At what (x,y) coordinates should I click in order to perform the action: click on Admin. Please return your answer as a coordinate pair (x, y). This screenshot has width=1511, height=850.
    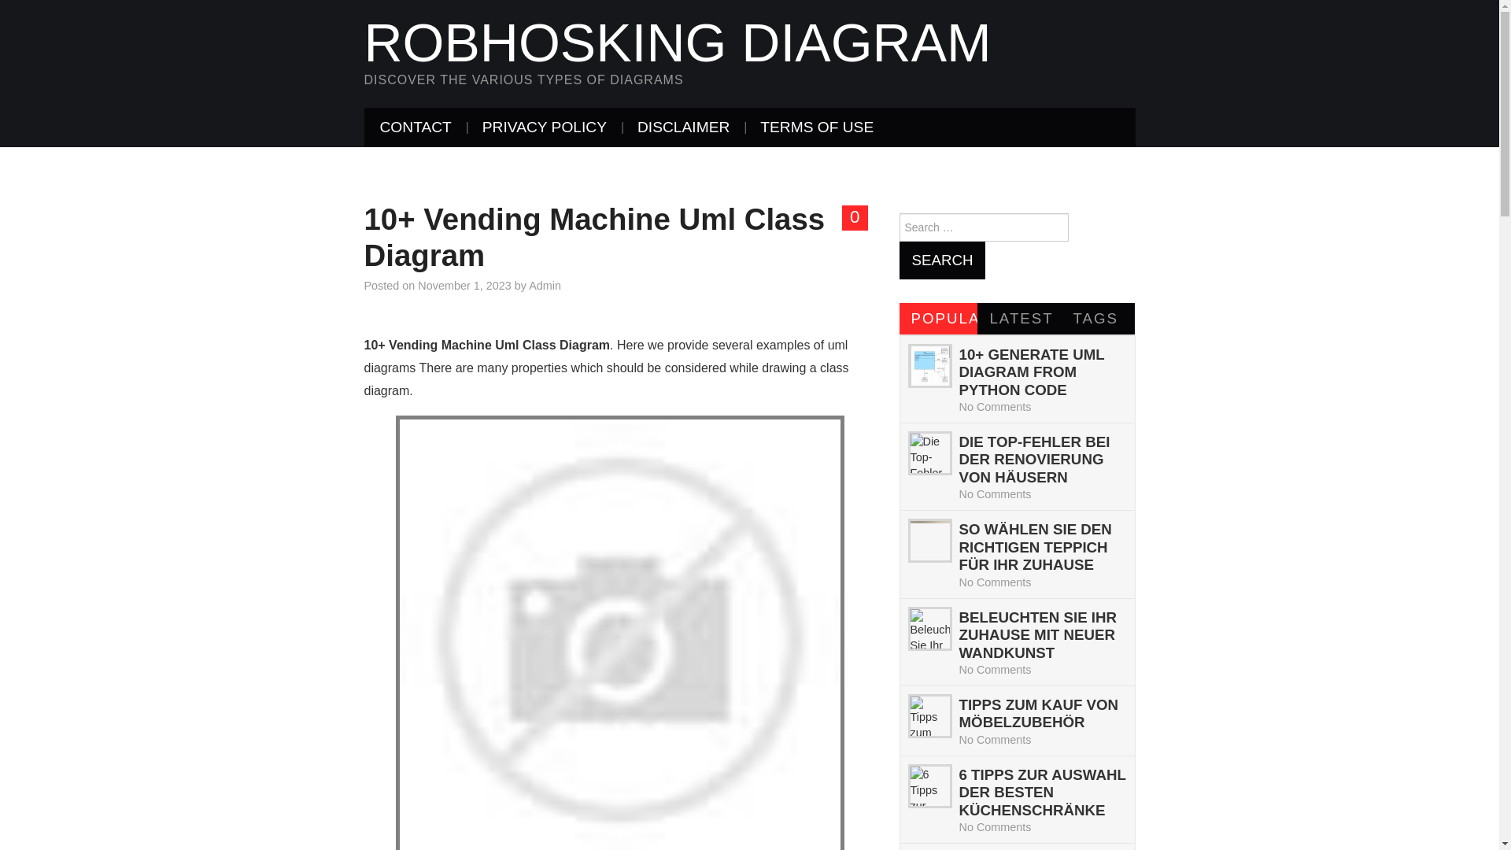
    Looking at the image, I should click on (545, 286).